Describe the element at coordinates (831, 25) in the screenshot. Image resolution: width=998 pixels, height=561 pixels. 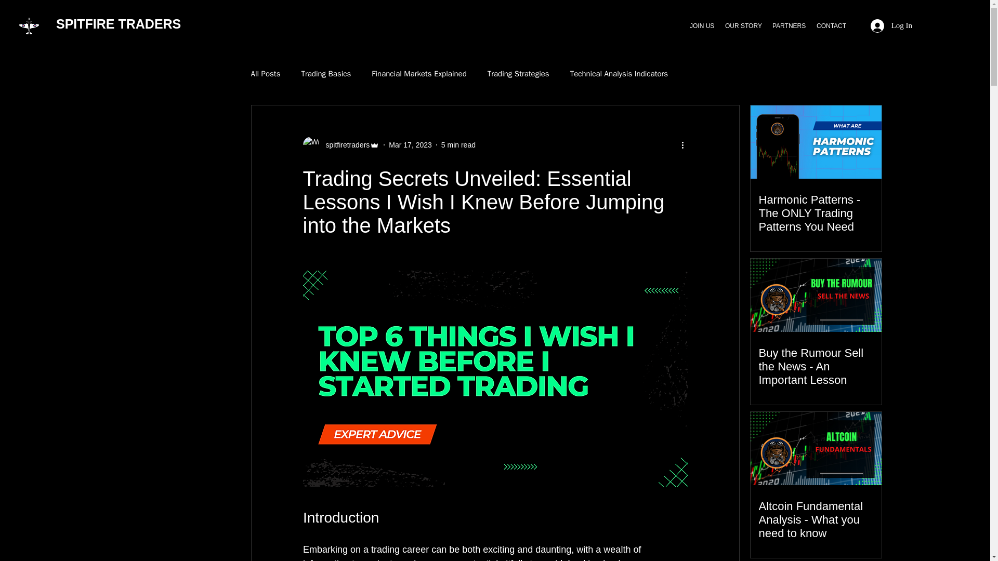
I see `CONTACT` at that location.